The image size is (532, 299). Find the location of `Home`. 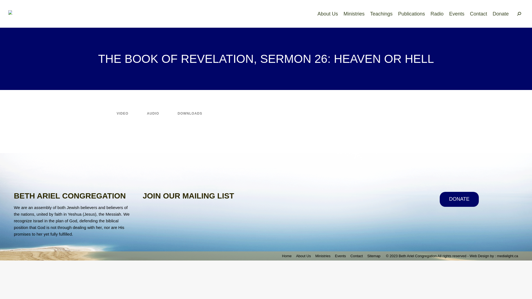

Home is located at coordinates (287, 256).